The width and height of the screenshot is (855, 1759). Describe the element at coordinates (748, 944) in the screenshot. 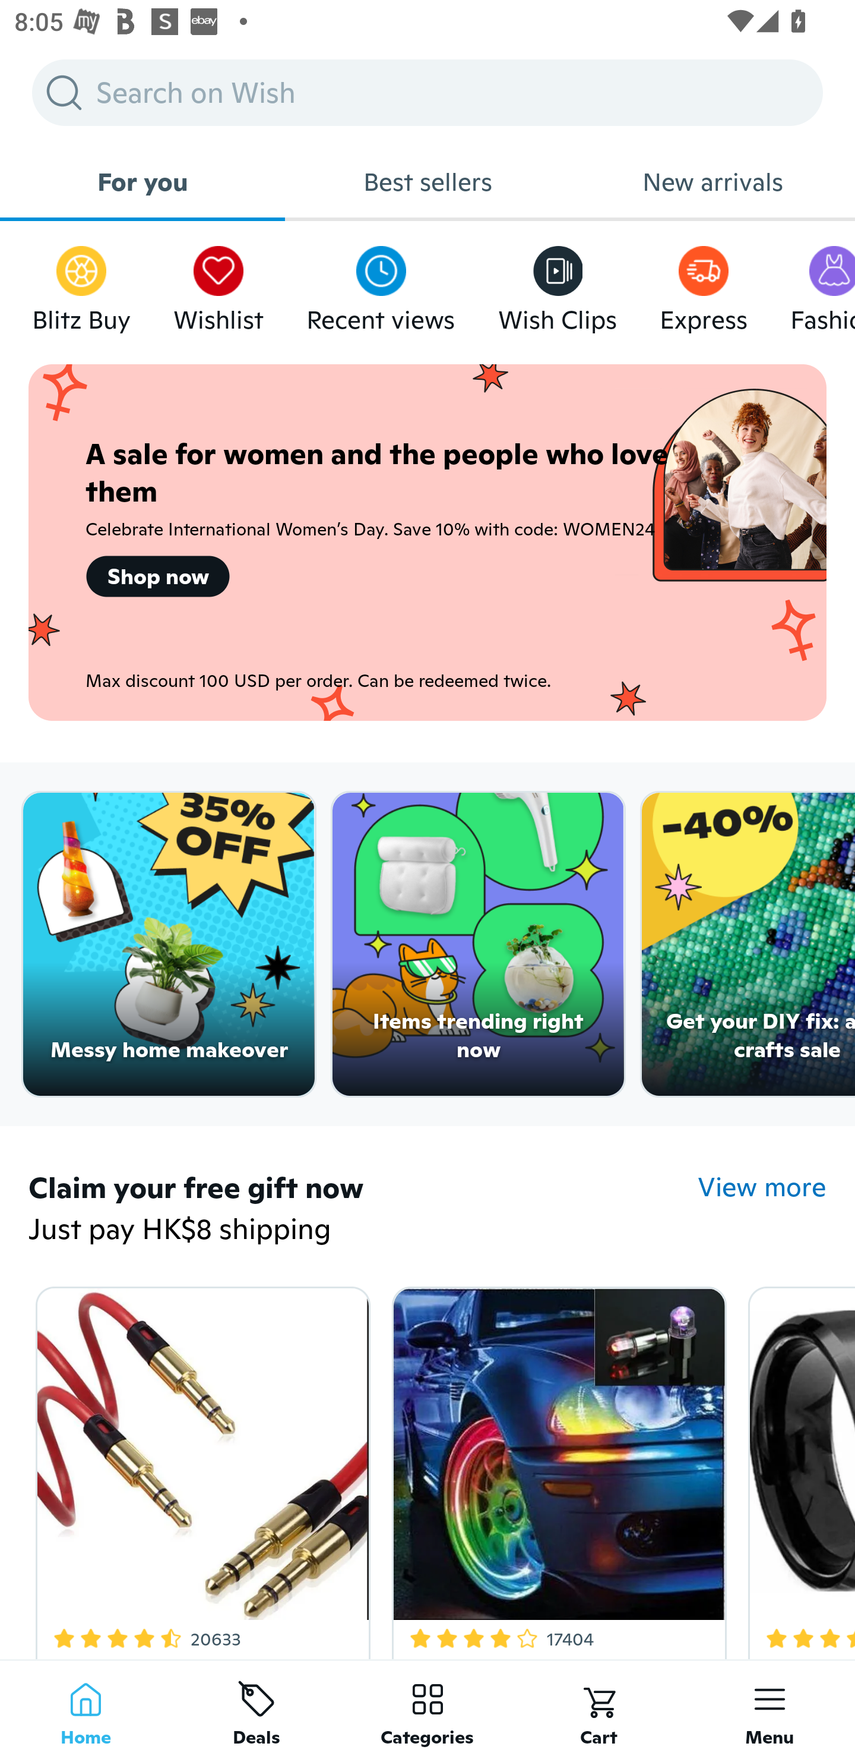

I see `Get your DIY fix: arts & crafts sale` at that location.